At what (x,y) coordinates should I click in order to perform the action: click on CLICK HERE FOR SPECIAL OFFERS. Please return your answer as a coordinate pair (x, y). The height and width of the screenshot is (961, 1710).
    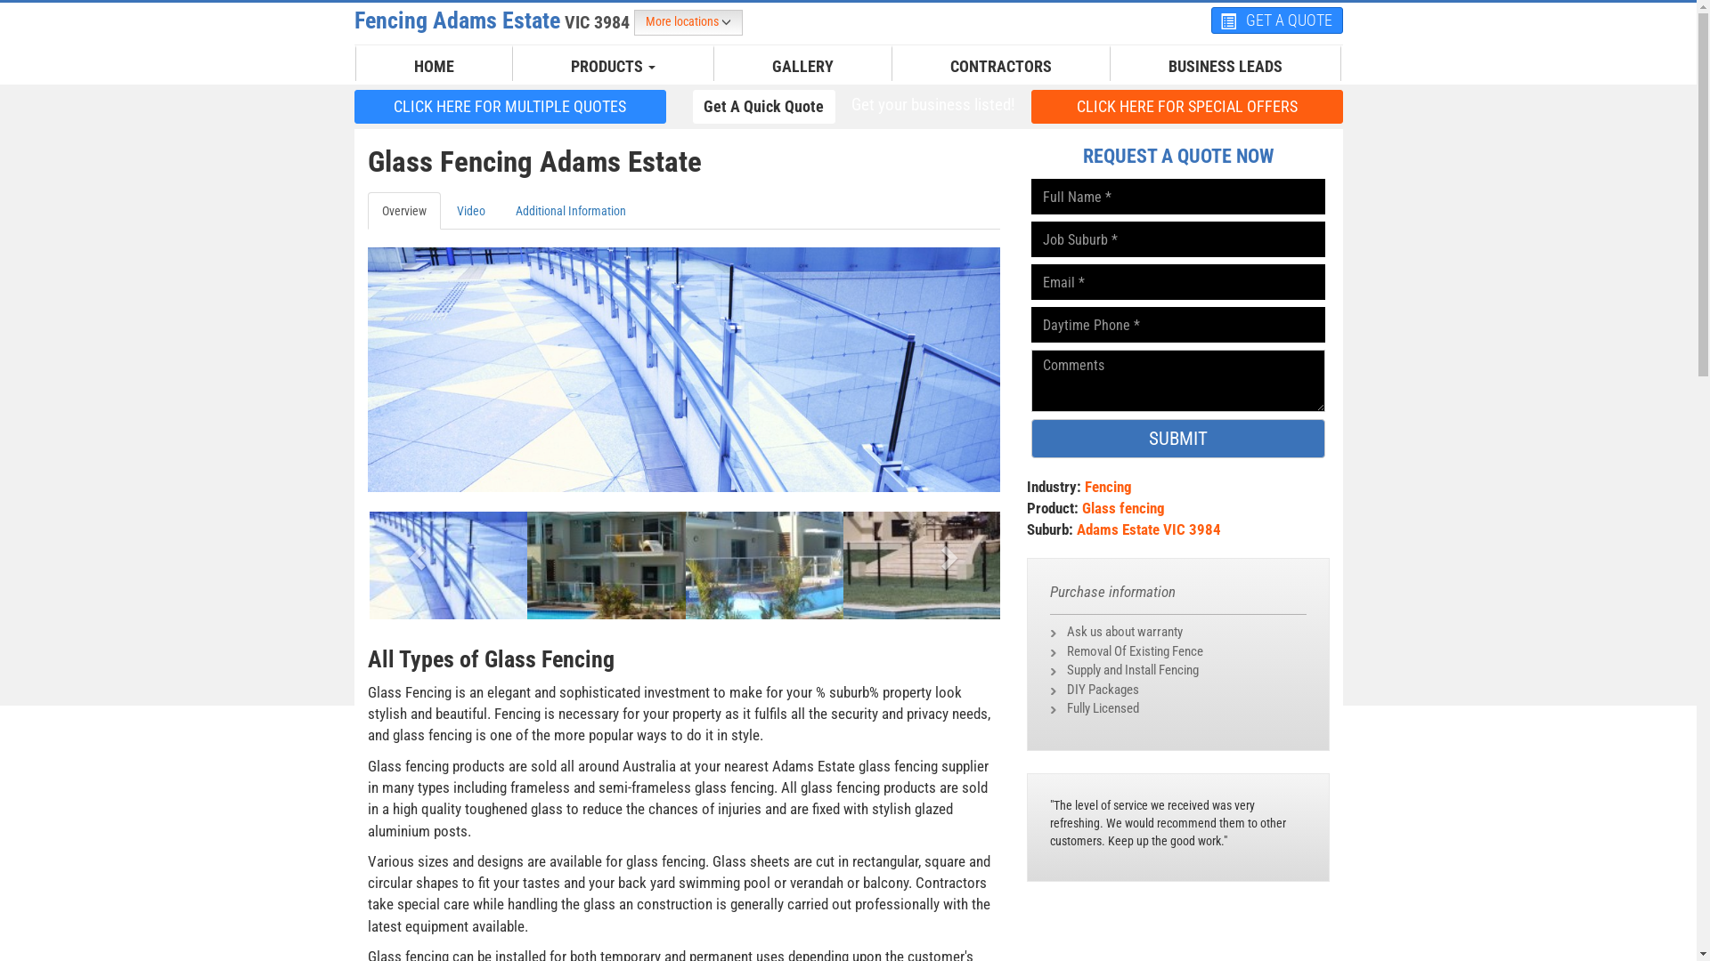
    Looking at the image, I should click on (1187, 106).